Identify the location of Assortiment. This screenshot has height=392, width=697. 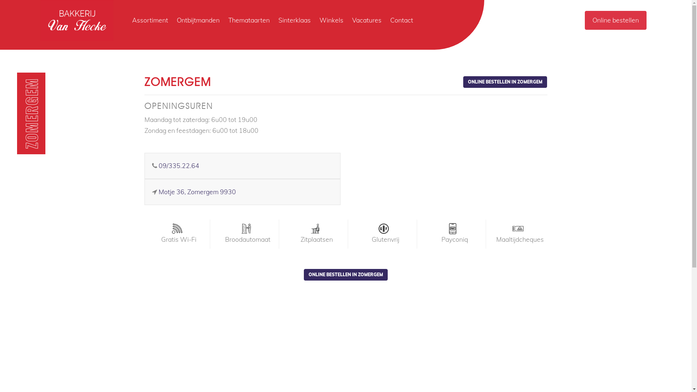
(150, 20).